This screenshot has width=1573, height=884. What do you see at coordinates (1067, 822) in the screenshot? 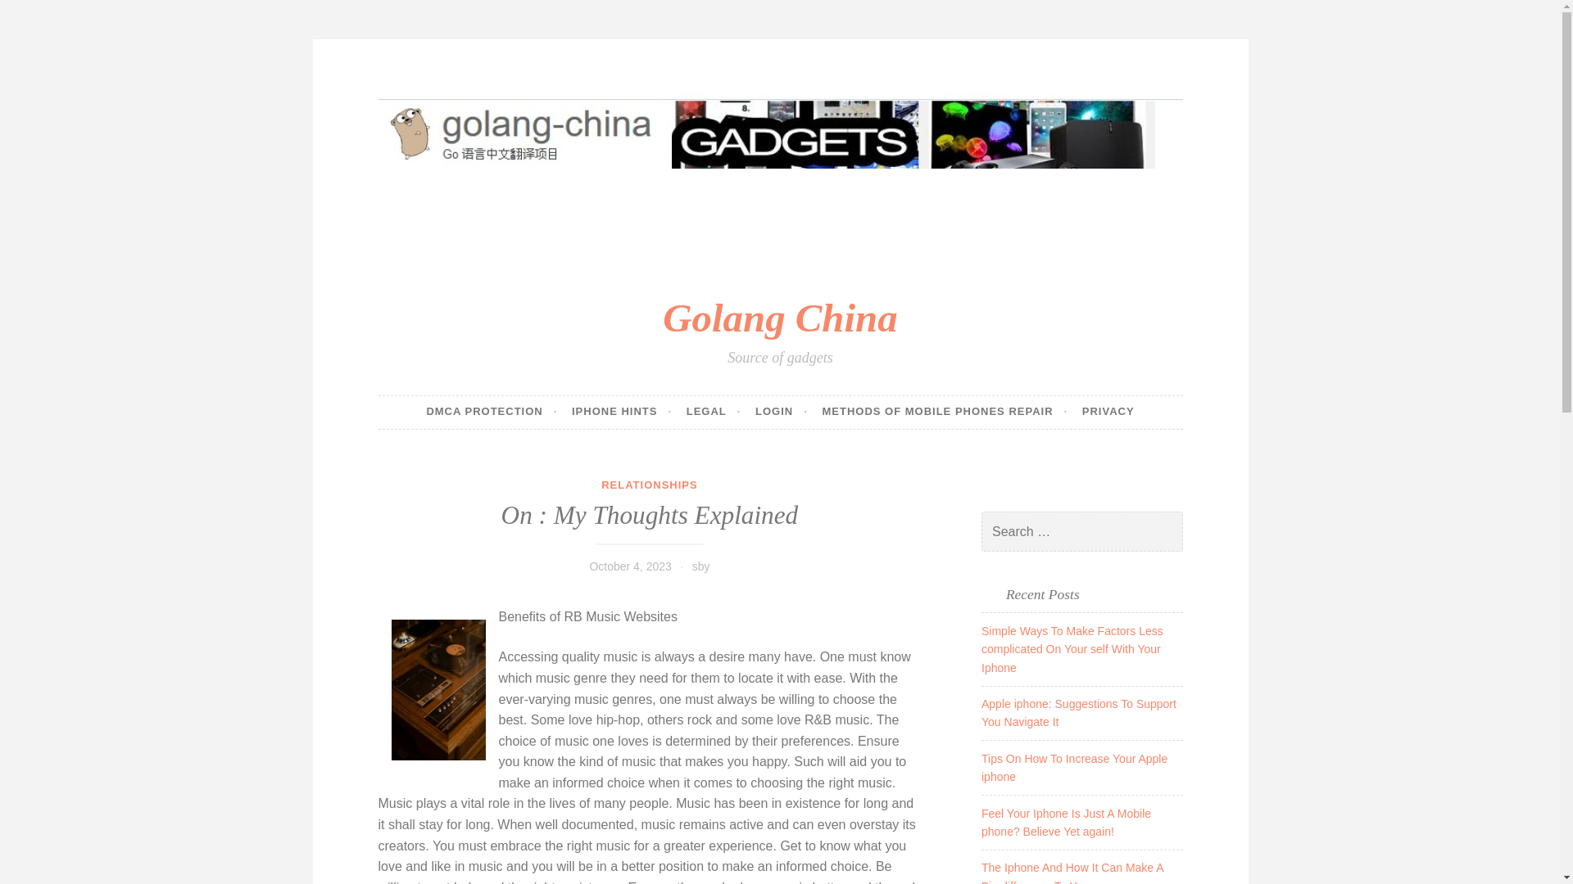
I see `Feel Your Iphone Is Just A Mobile phone? Believe Yet again!` at bounding box center [1067, 822].